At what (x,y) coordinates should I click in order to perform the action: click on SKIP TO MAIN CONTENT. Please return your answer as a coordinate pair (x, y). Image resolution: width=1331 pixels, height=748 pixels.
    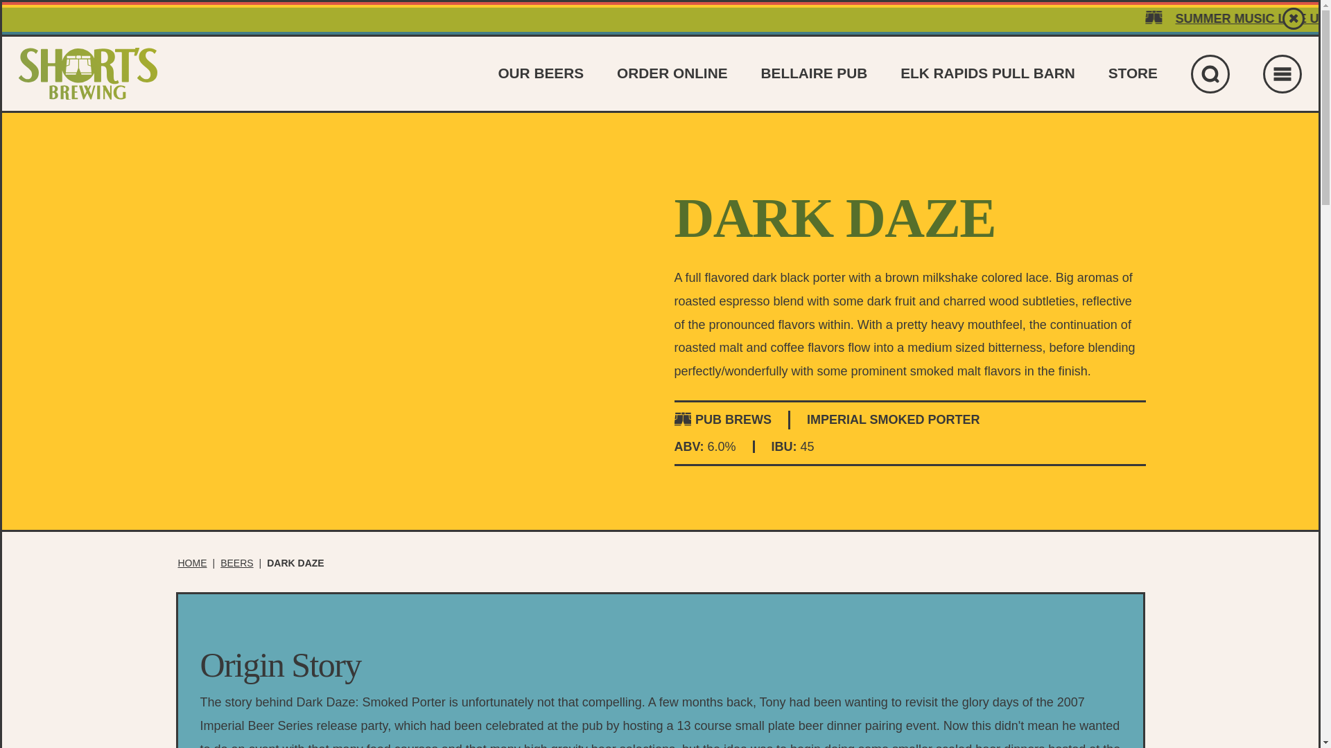
    Looking at the image, I should click on (660, 28).